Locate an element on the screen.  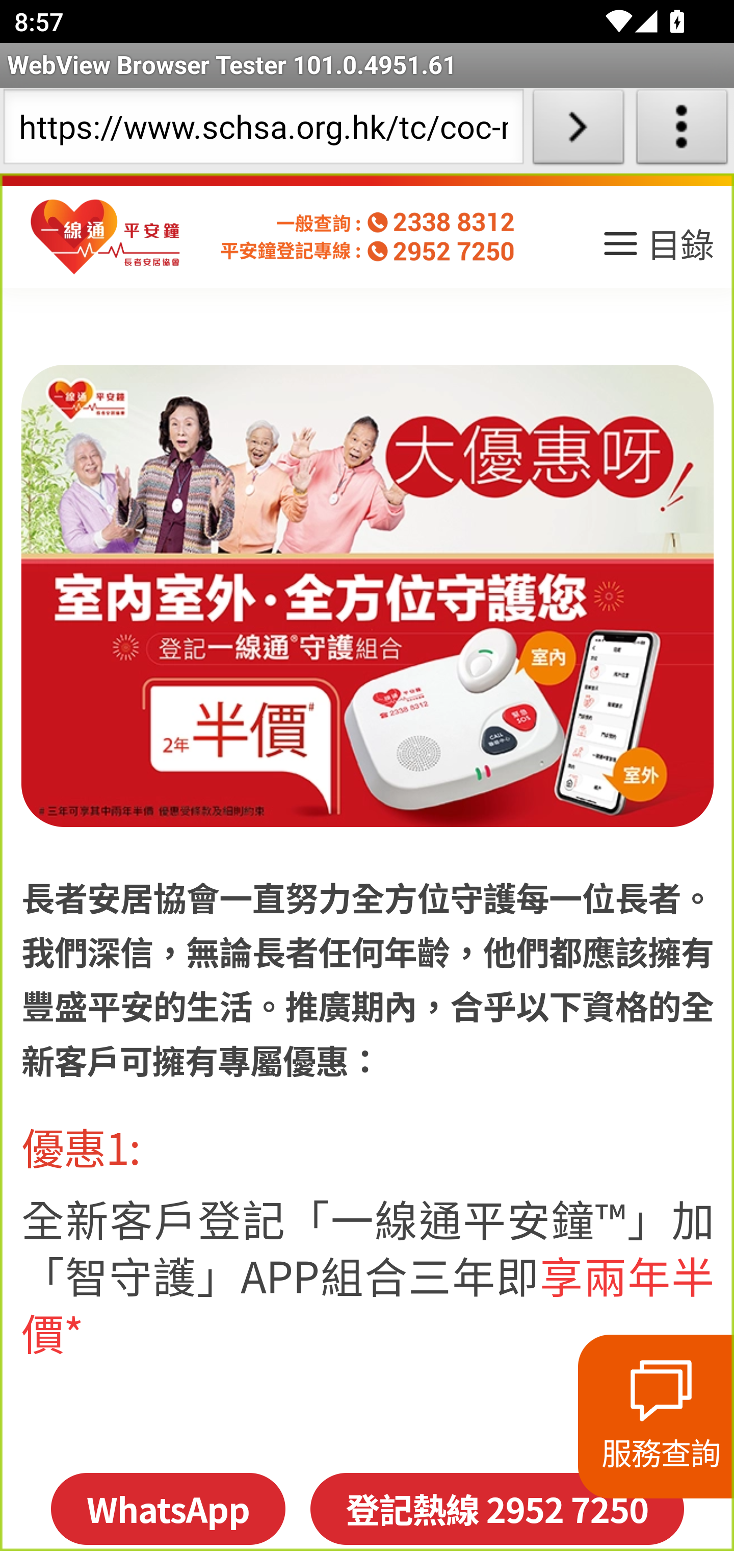
服務查詢 is located at coordinates (656, 1416).